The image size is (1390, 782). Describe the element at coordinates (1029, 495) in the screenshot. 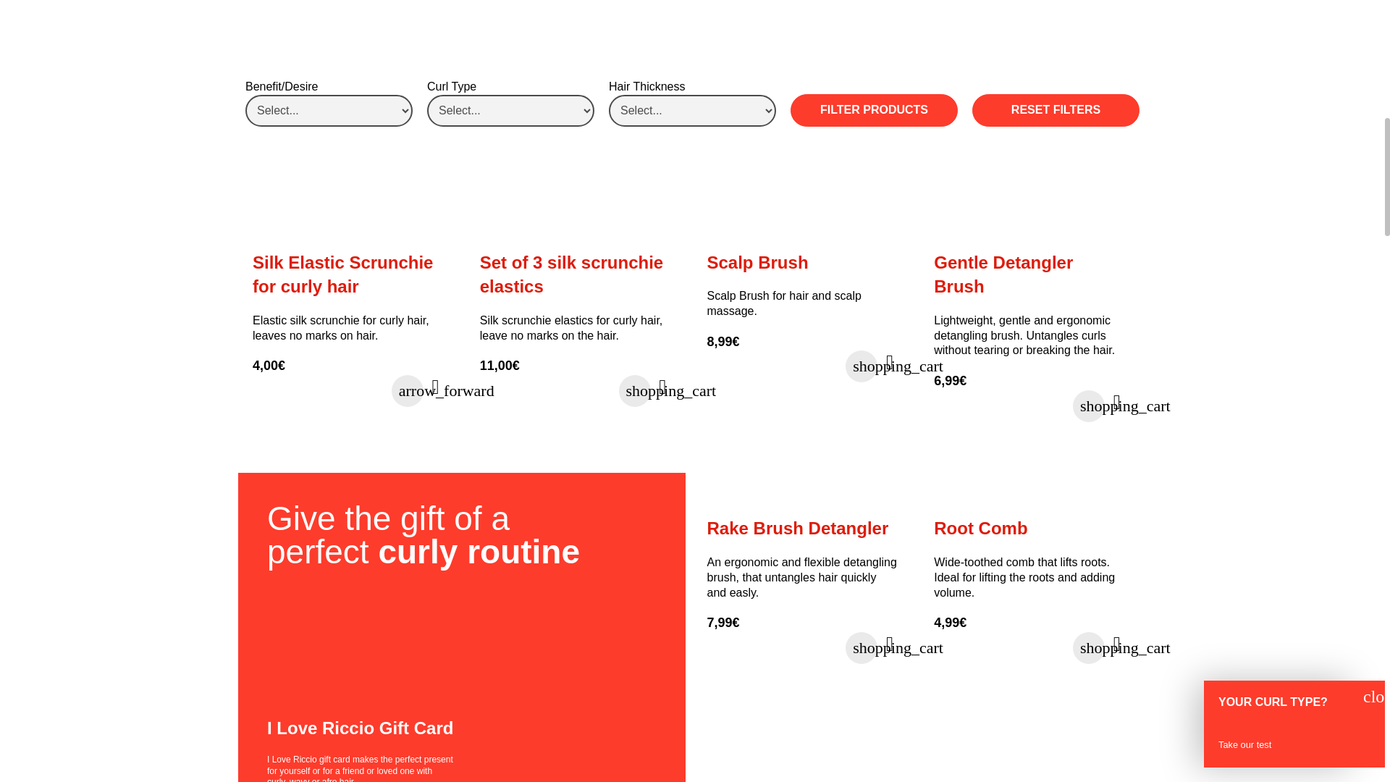

I see `Root Comb` at that location.